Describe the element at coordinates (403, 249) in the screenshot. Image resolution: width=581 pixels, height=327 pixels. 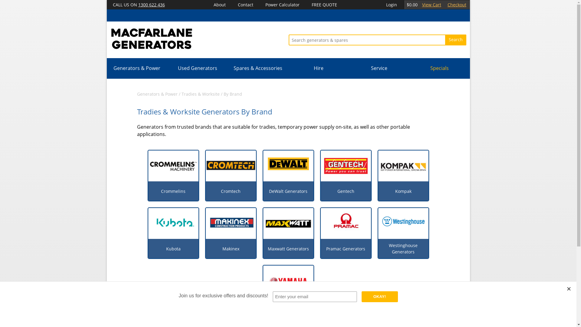
I see `Westinghouse Generators` at that location.